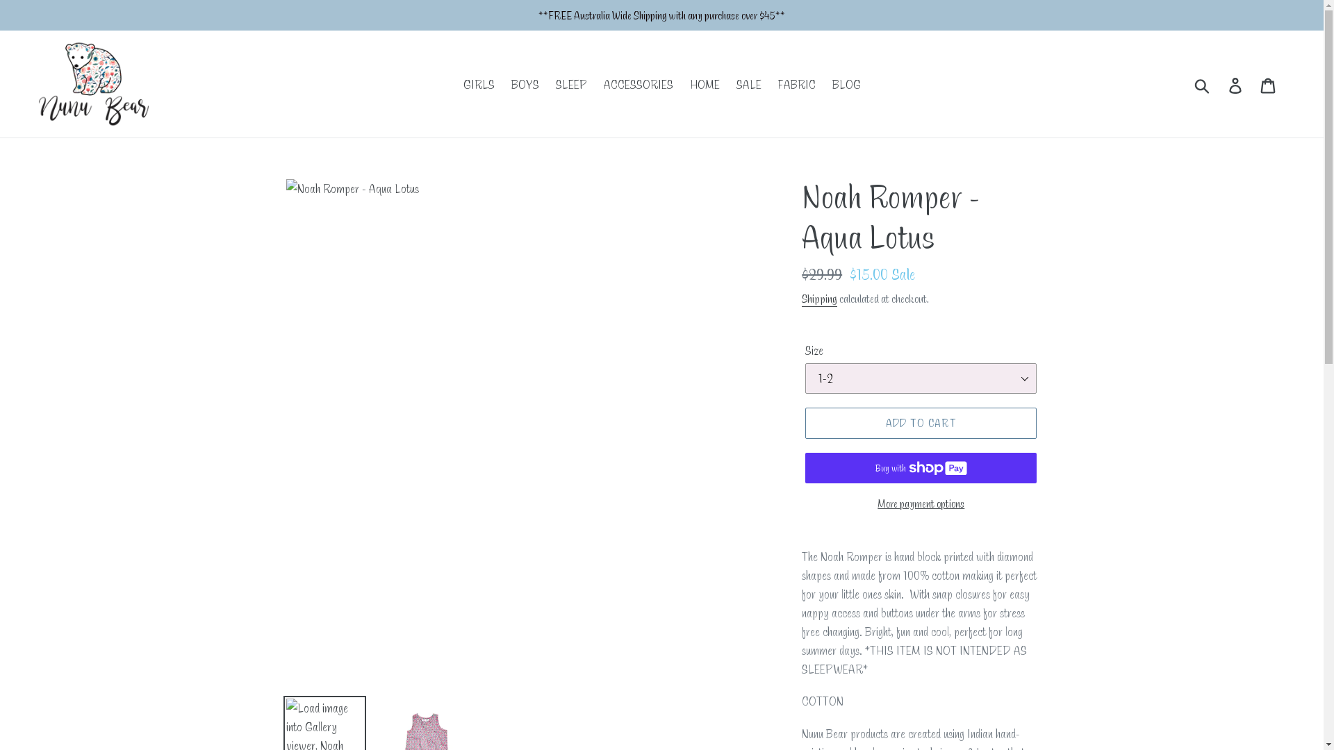 The image size is (1334, 750). I want to click on ACCESSORIES, so click(638, 85).